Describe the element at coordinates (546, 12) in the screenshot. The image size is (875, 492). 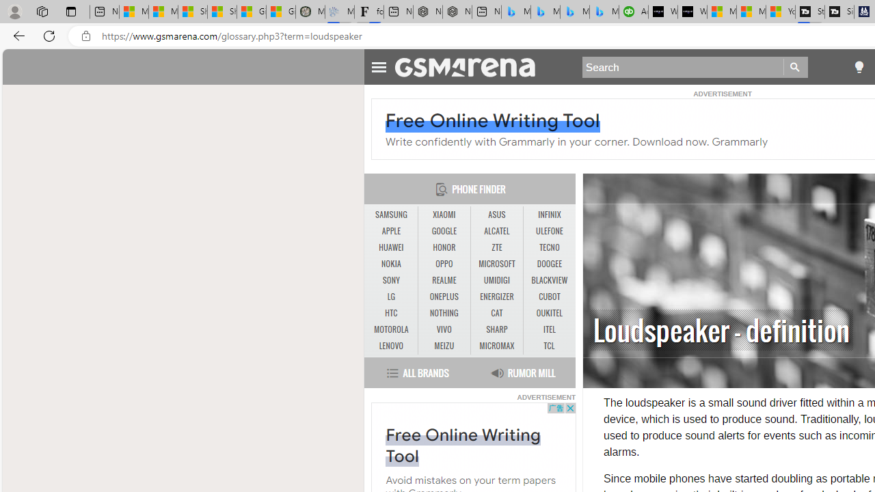
I see `Microsoft Bing Travel - Stays in Bangkok, Bangkok, Thailand` at that location.